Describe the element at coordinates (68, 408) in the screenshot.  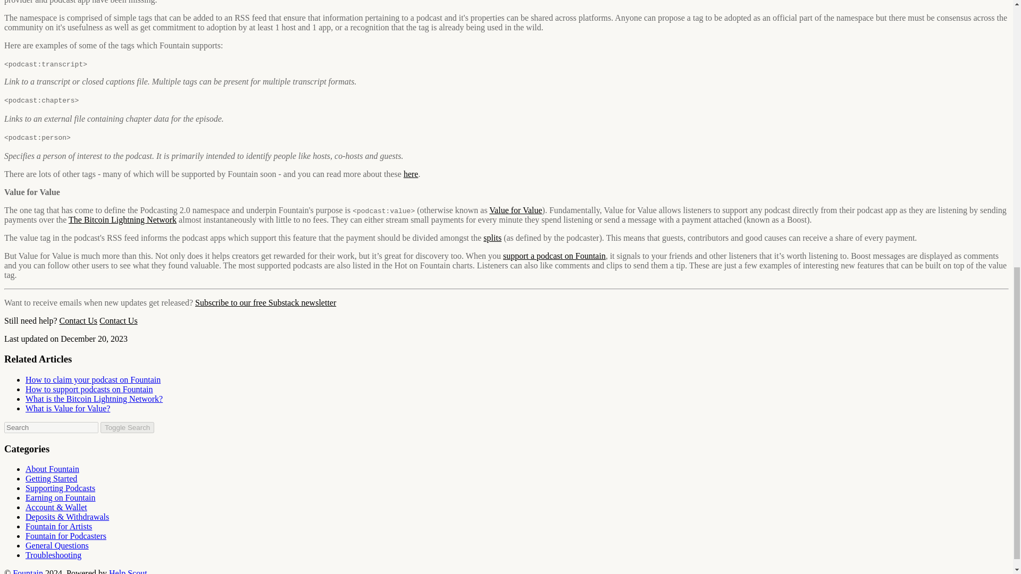
I see `What is Value for Value?` at that location.